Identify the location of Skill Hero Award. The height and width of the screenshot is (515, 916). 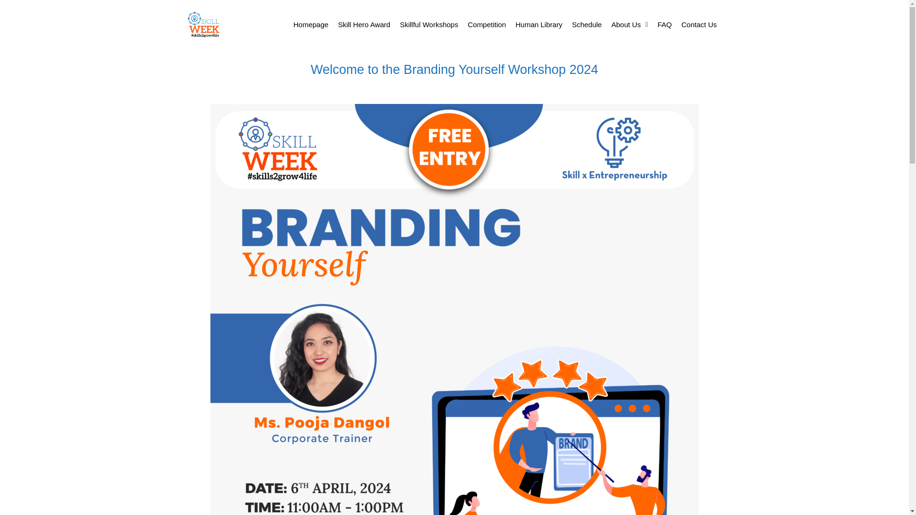
(364, 24).